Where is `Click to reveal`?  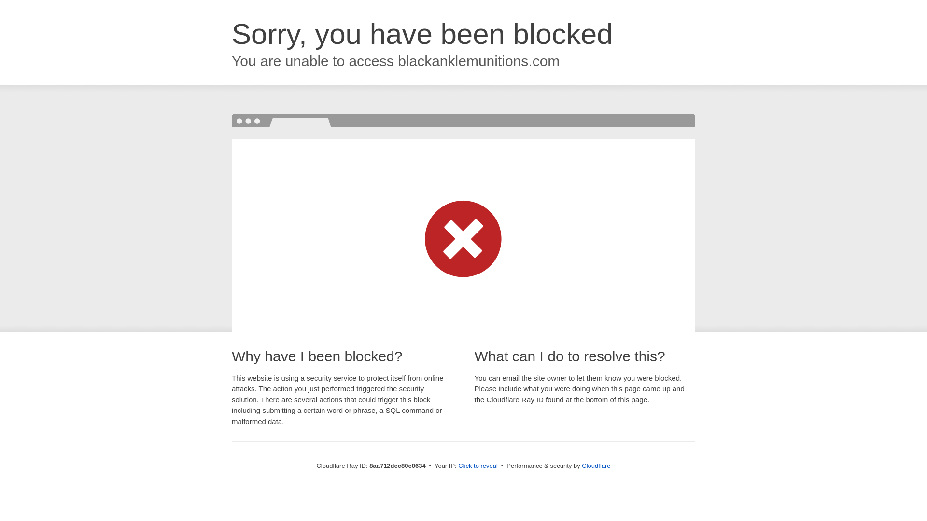
Click to reveal is located at coordinates (478, 466).